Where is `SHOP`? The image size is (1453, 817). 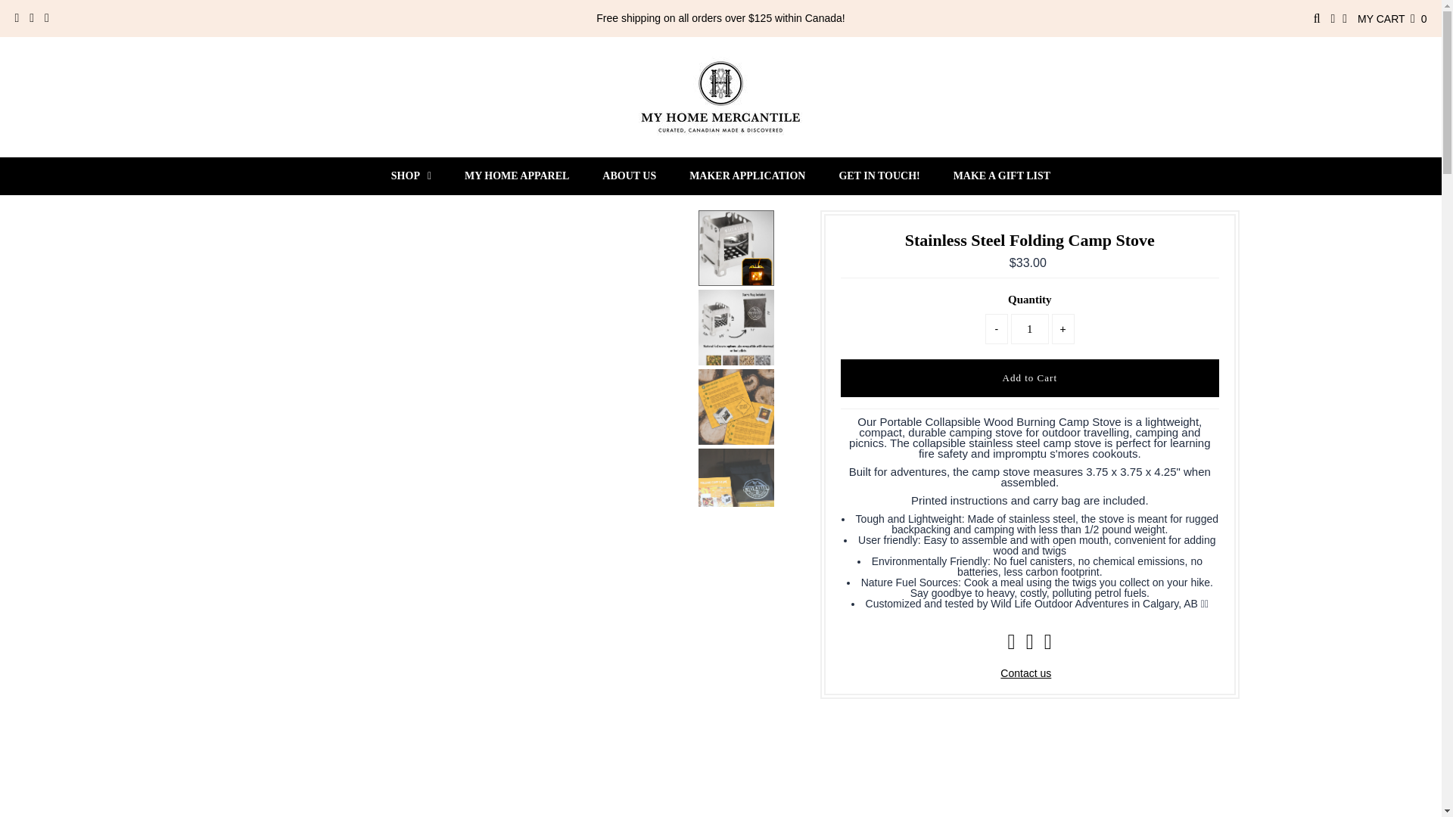
SHOP is located at coordinates (411, 176).